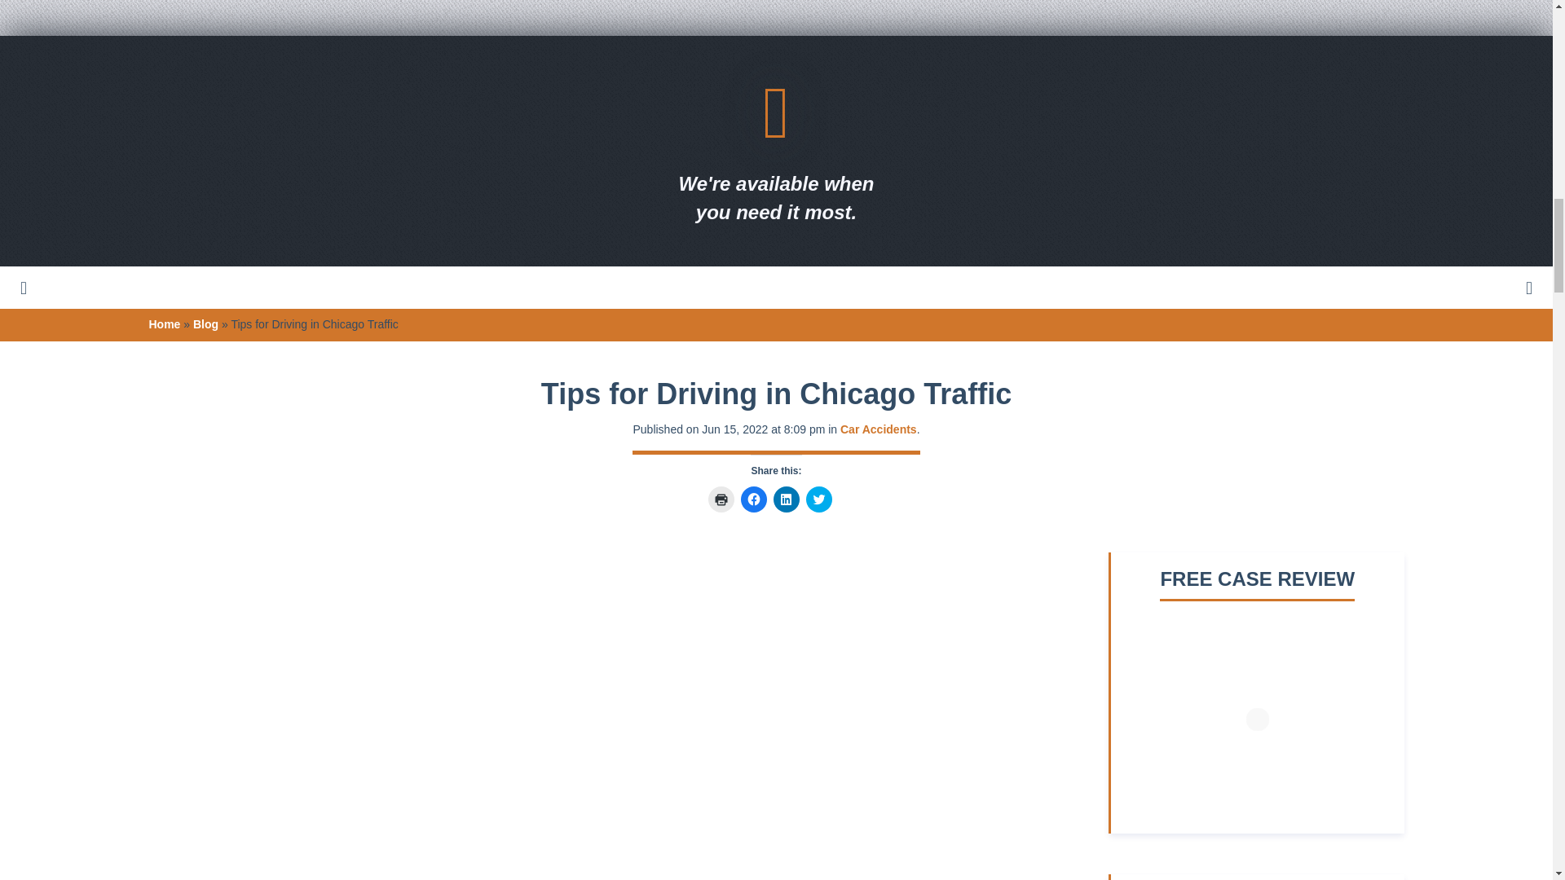 The height and width of the screenshot is (880, 1565). Describe the element at coordinates (721, 499) in the screenshot. I see `Click to print` at that location.